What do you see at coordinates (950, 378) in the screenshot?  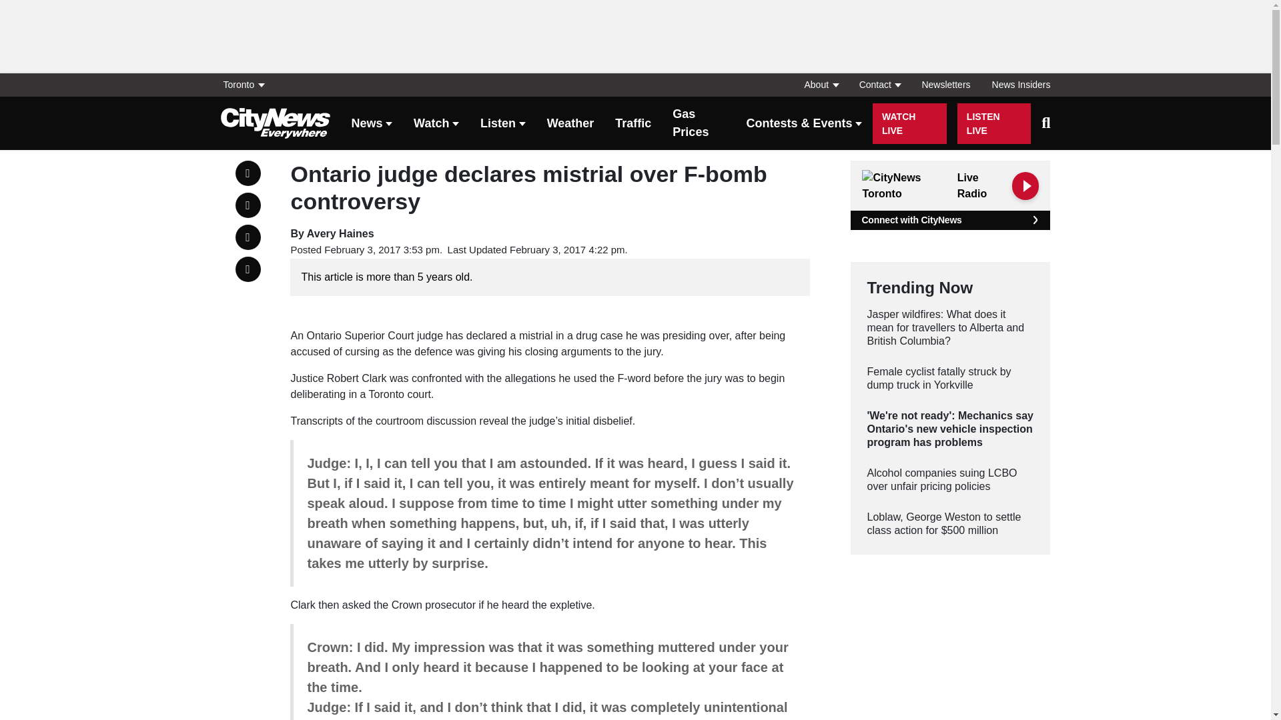 I see `Female cyclist fatally struck by dump truck in Yorkville` at bounding box center [950, 378].